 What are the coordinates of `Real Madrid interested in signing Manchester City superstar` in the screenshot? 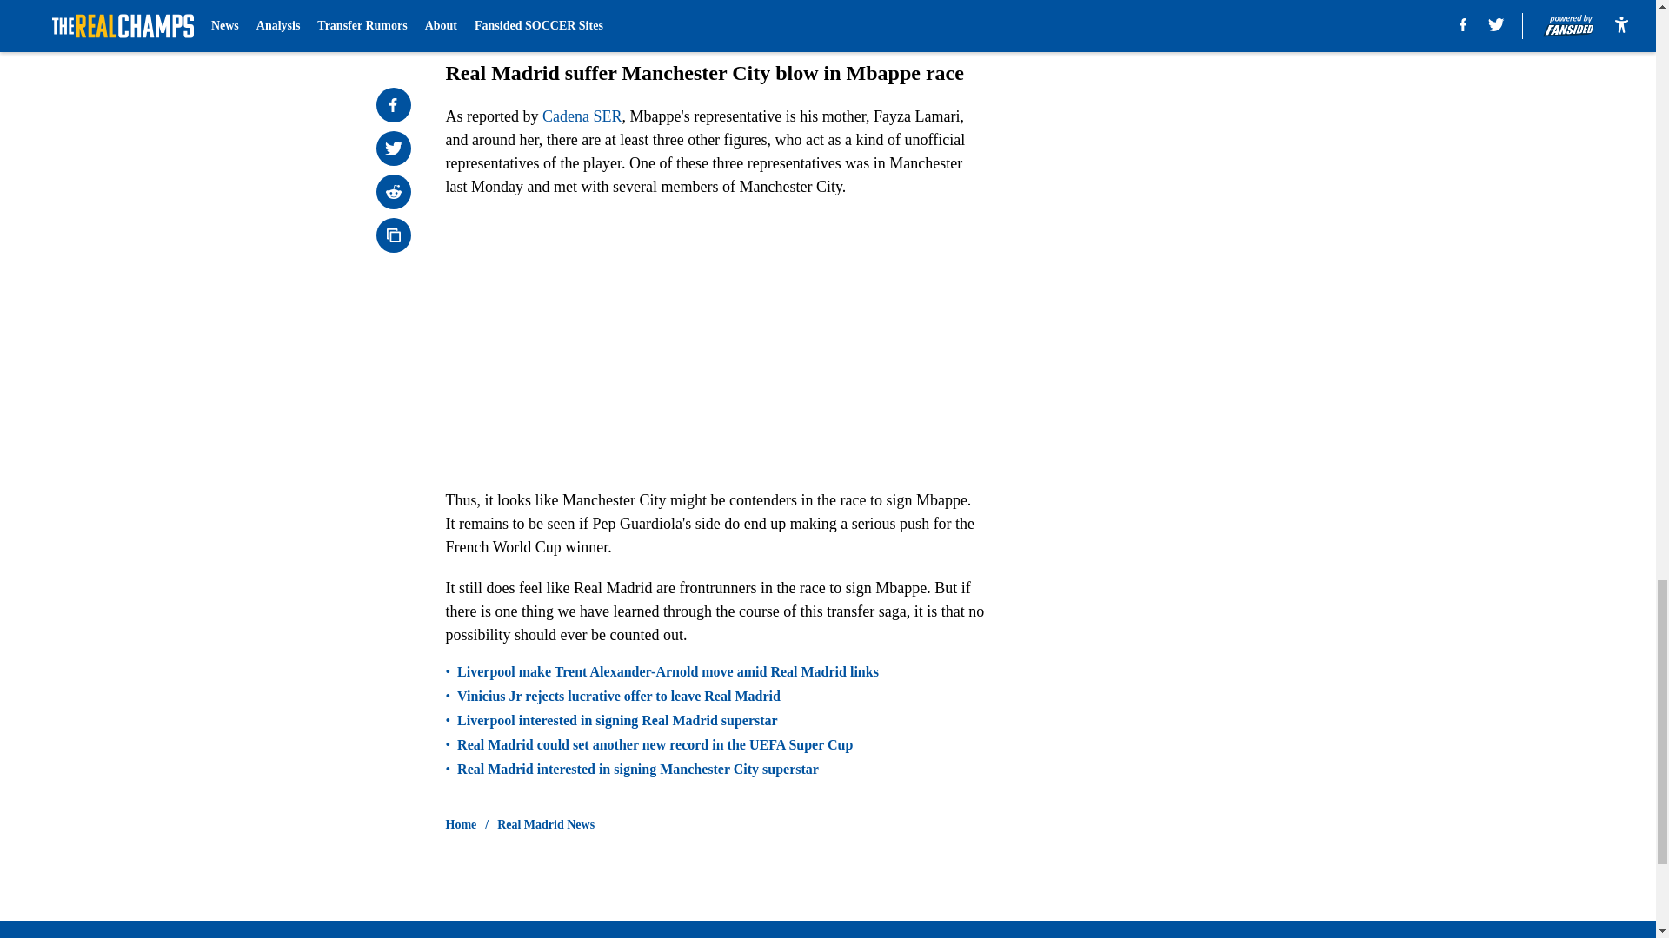 It's located at (638, 770).